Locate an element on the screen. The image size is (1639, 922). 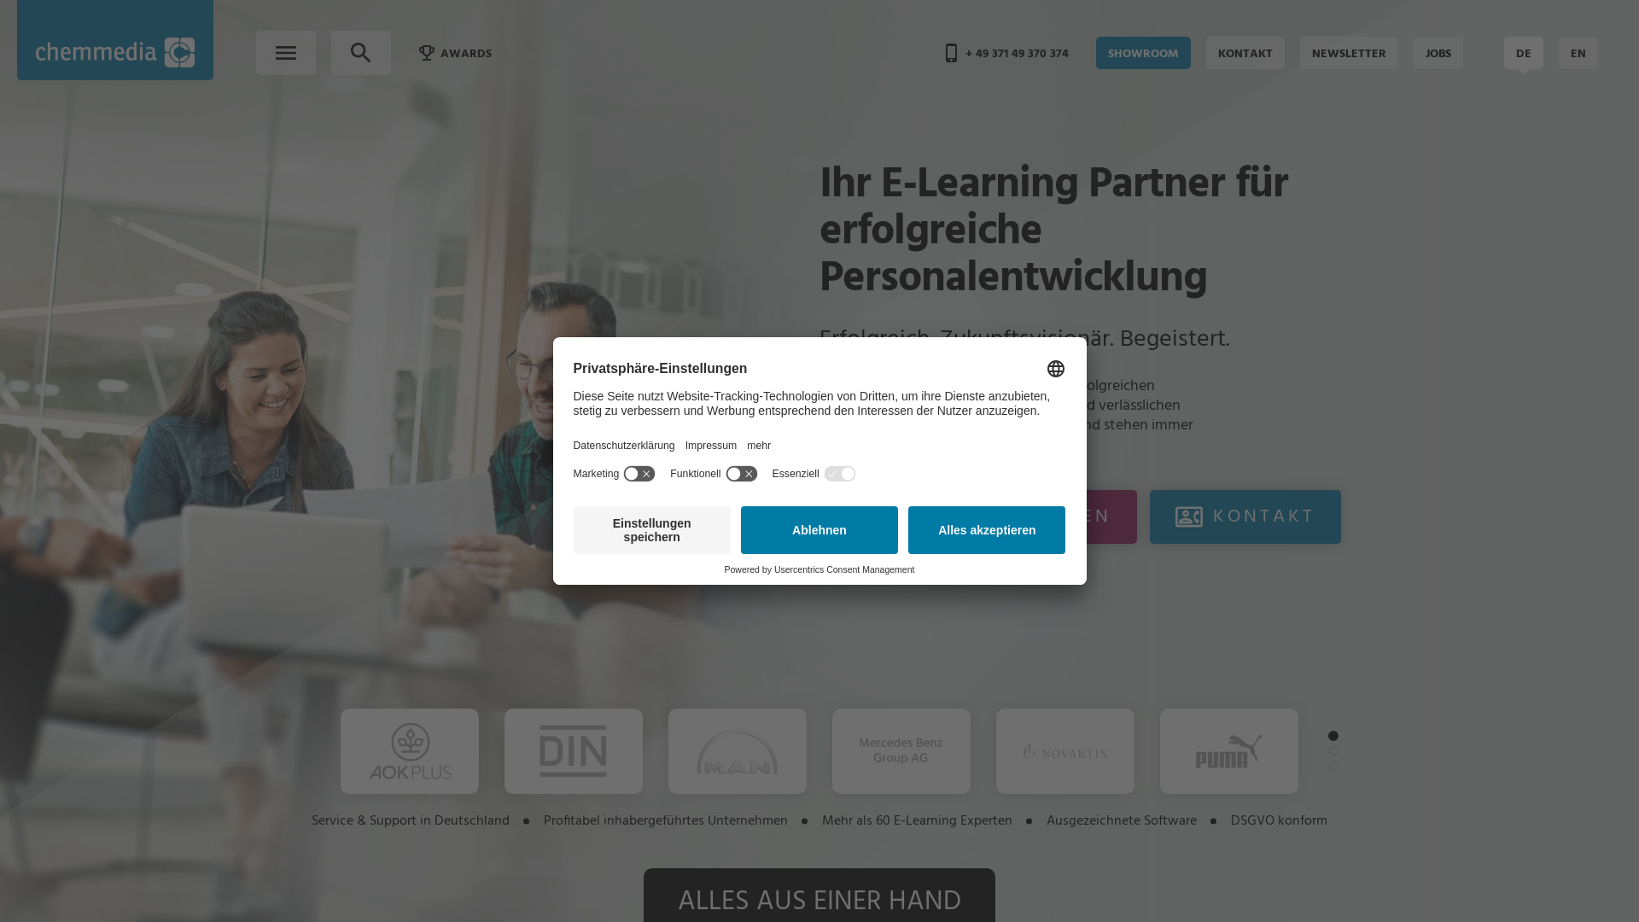
JOBS is located at coordinates (1438, 53).